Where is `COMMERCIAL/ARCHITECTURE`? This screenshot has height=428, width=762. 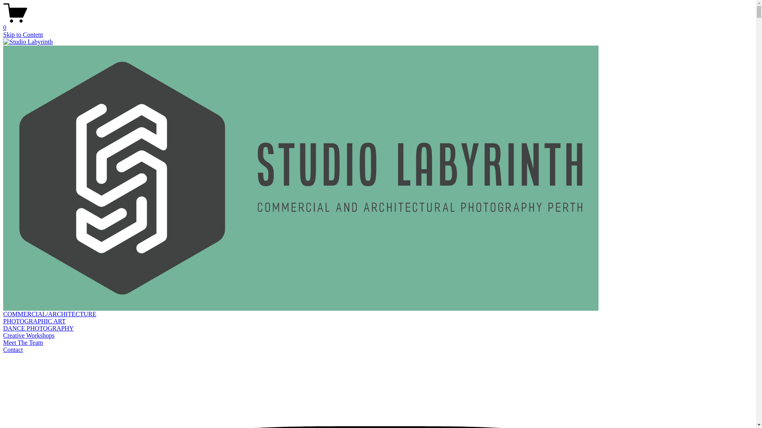
COMMERCIAL/ARCHITECTURE is located at coordinates (50, 314).